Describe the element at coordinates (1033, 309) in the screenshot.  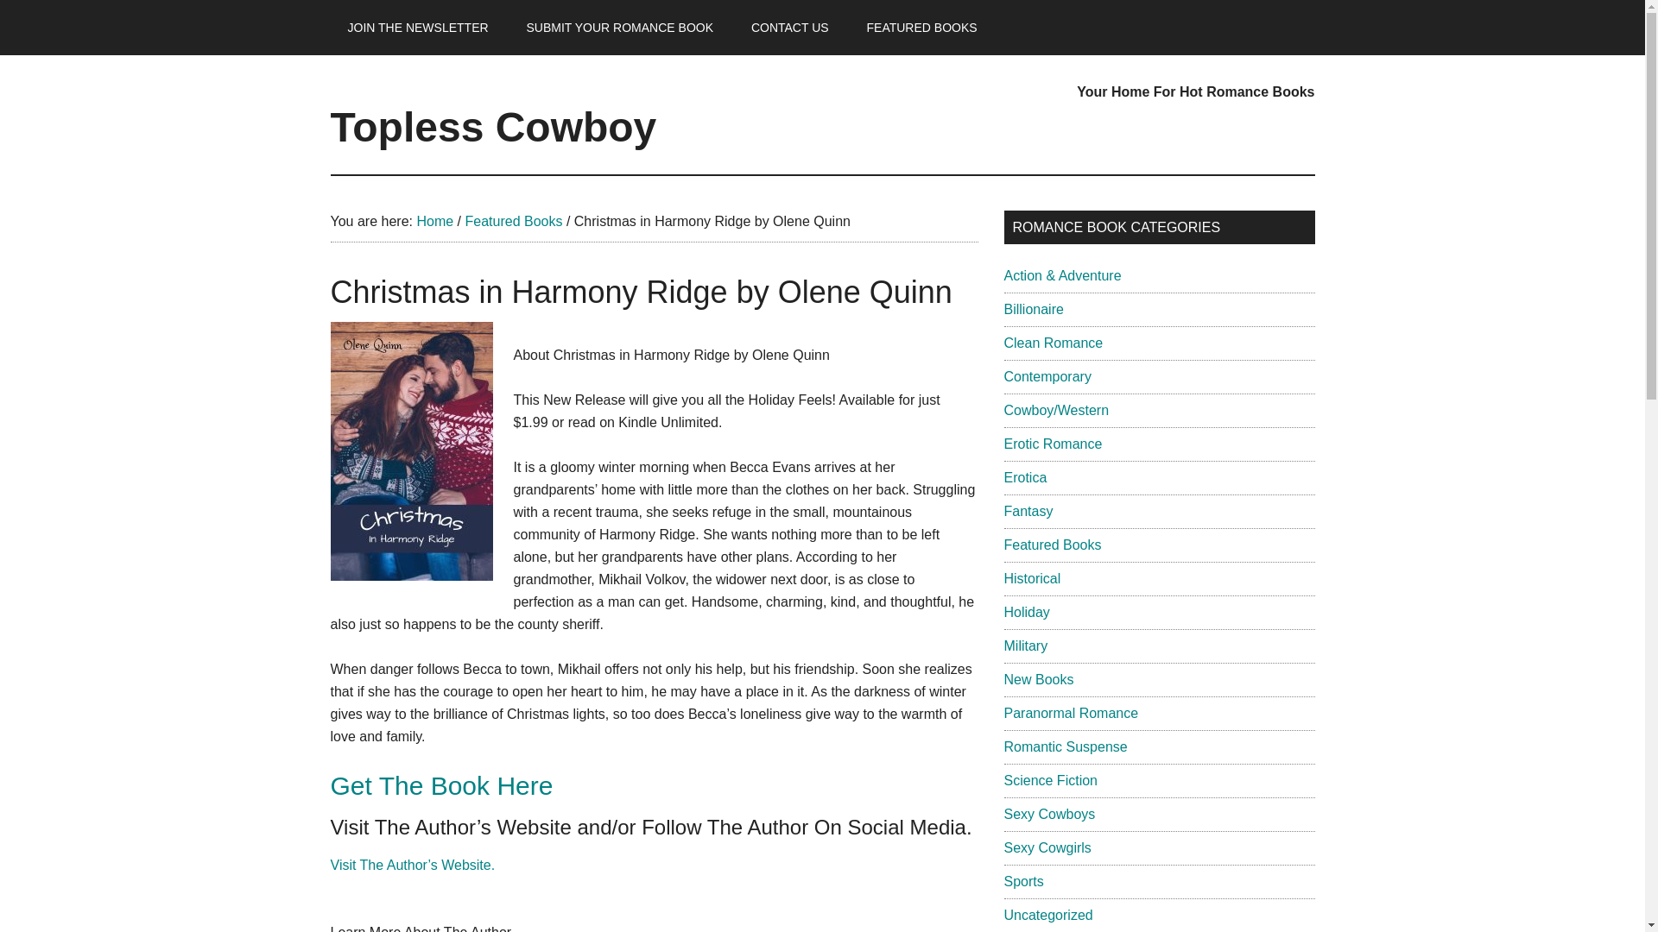
I see `Billionaire` at that location.